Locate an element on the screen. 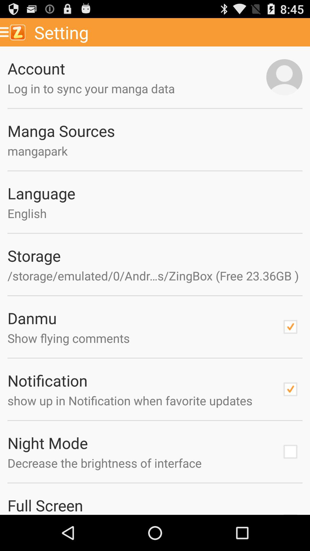  enable night mode is located at coordinates (290, 452).